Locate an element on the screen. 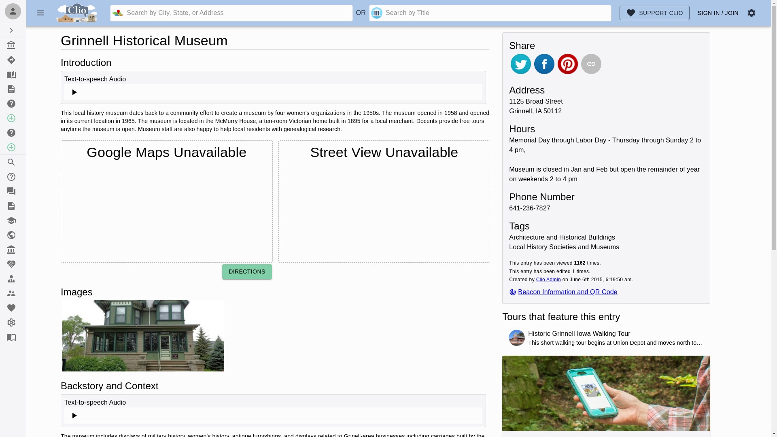  Create a New Entry is located at coordinates (13, 118).